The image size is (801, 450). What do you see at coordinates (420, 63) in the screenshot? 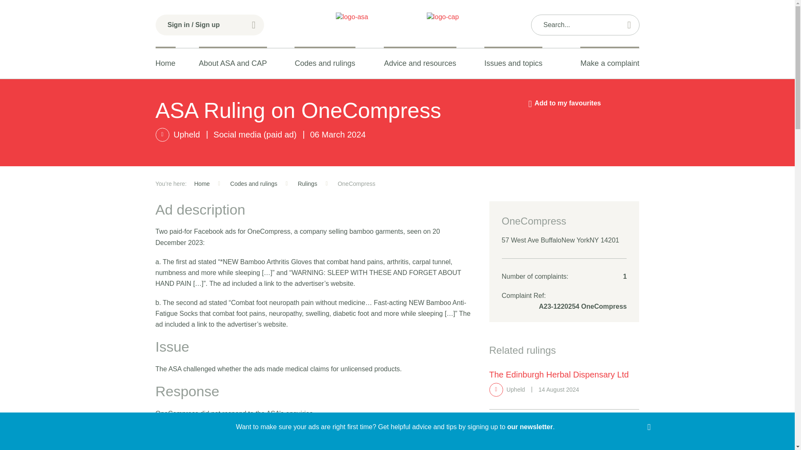
I see `Advice and resources` at bounding box center [420, 63].